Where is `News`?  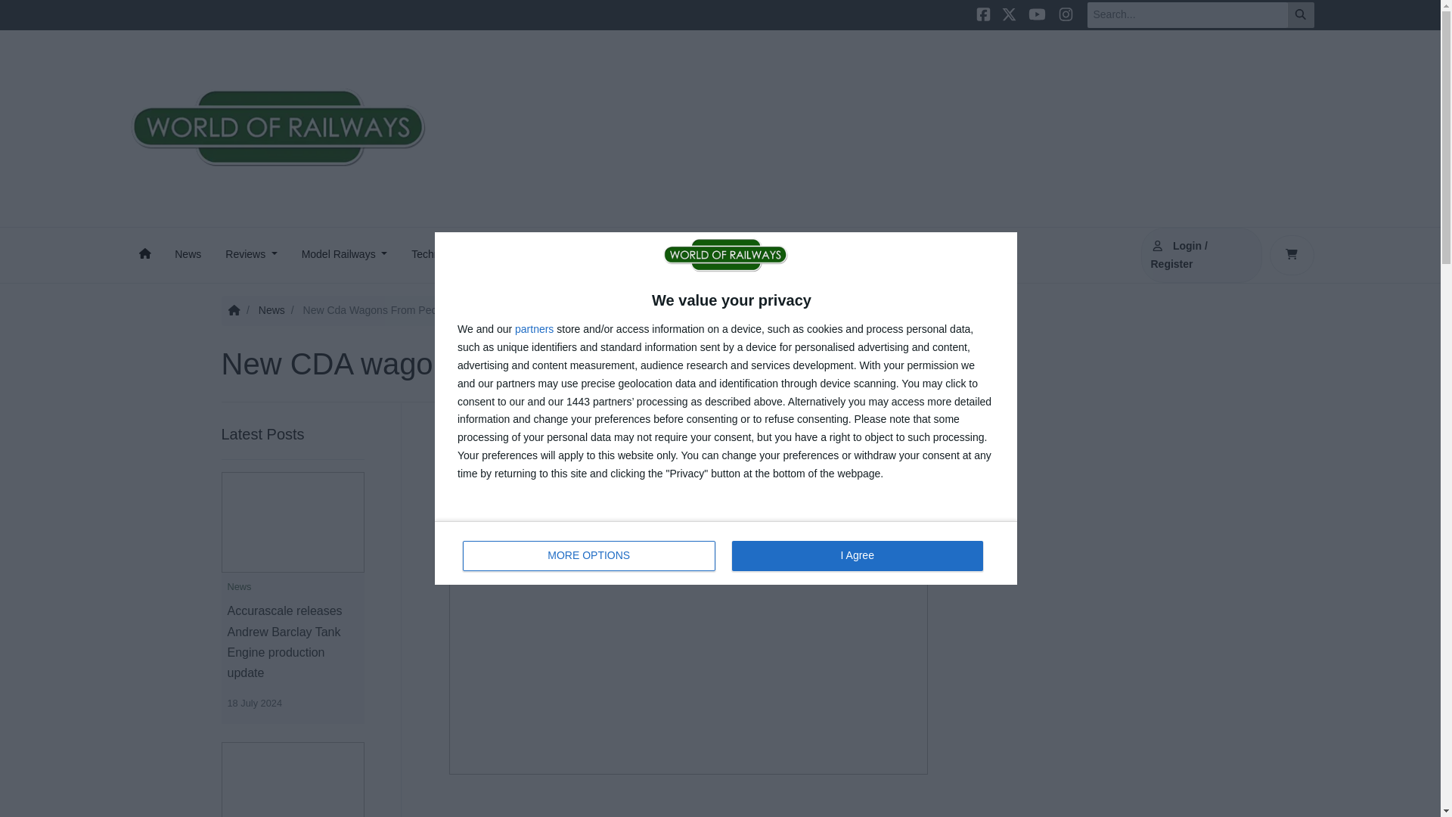
News is located at coordinates (188, 256).